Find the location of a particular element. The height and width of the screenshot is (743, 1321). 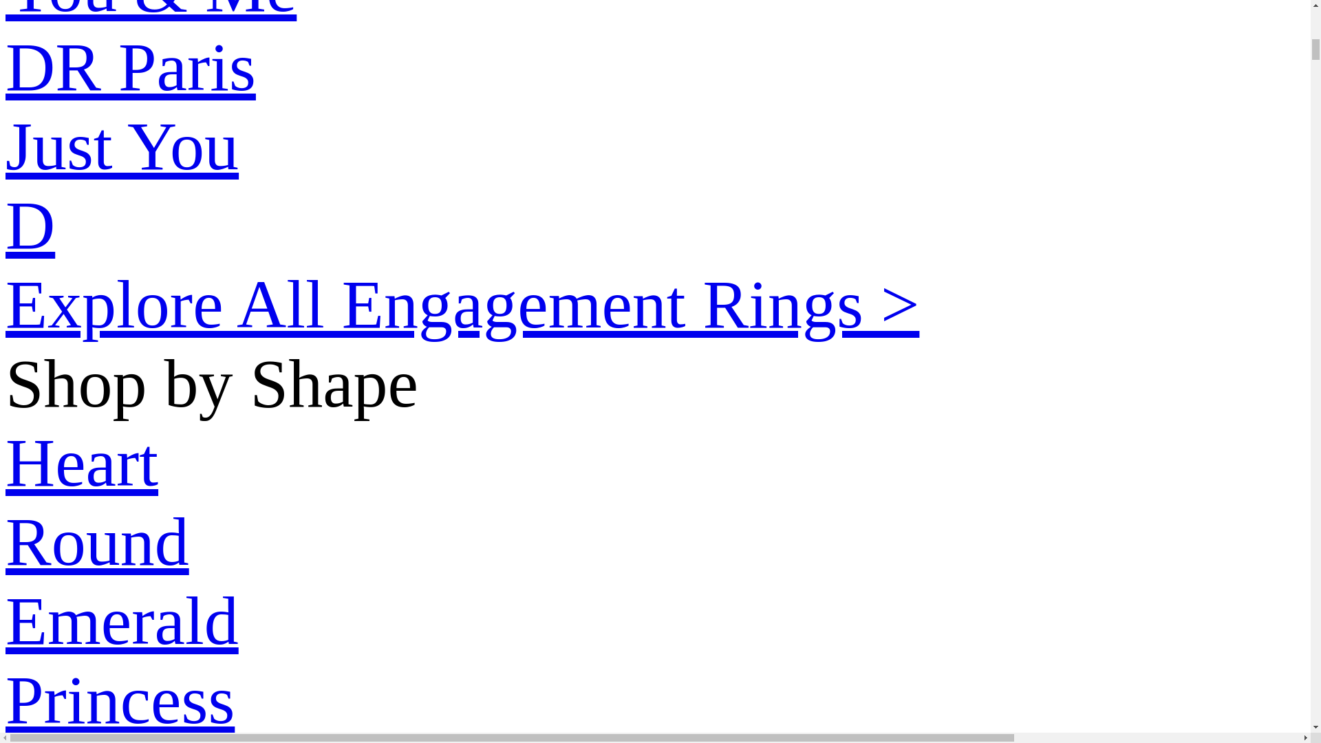

Heart is located at coordinates (655, 462).